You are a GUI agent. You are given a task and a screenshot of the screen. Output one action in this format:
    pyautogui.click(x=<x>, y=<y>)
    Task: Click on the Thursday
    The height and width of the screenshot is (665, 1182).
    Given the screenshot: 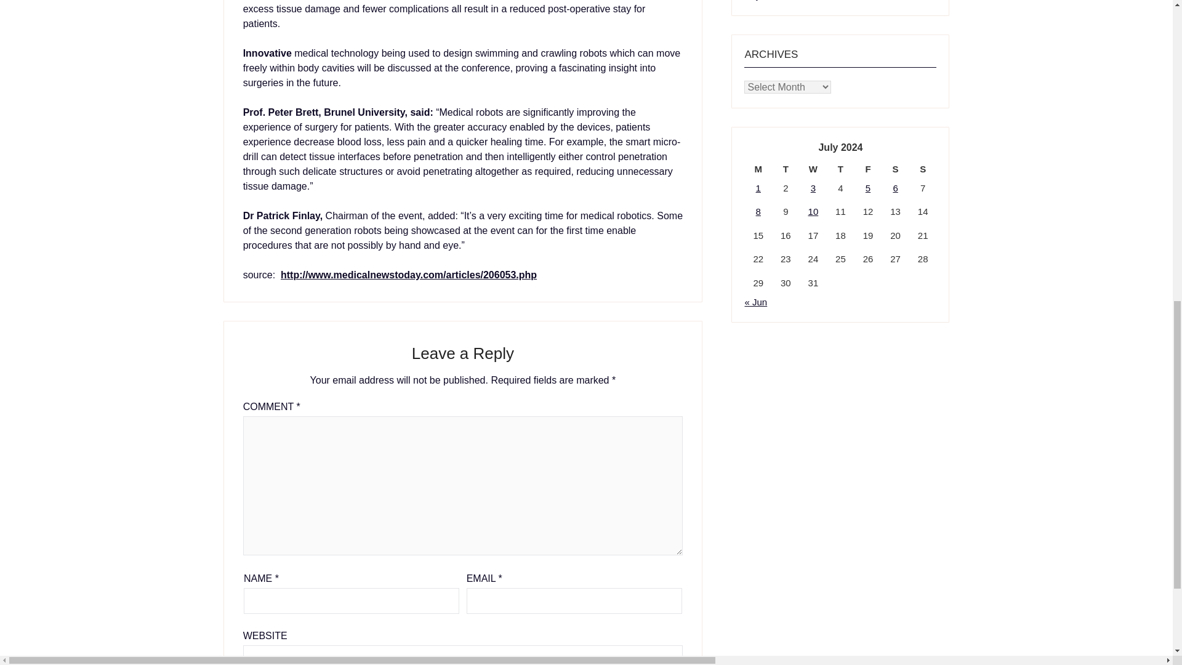 What is the action you would take?
    pyautogui.click(x=840, y=169)
    